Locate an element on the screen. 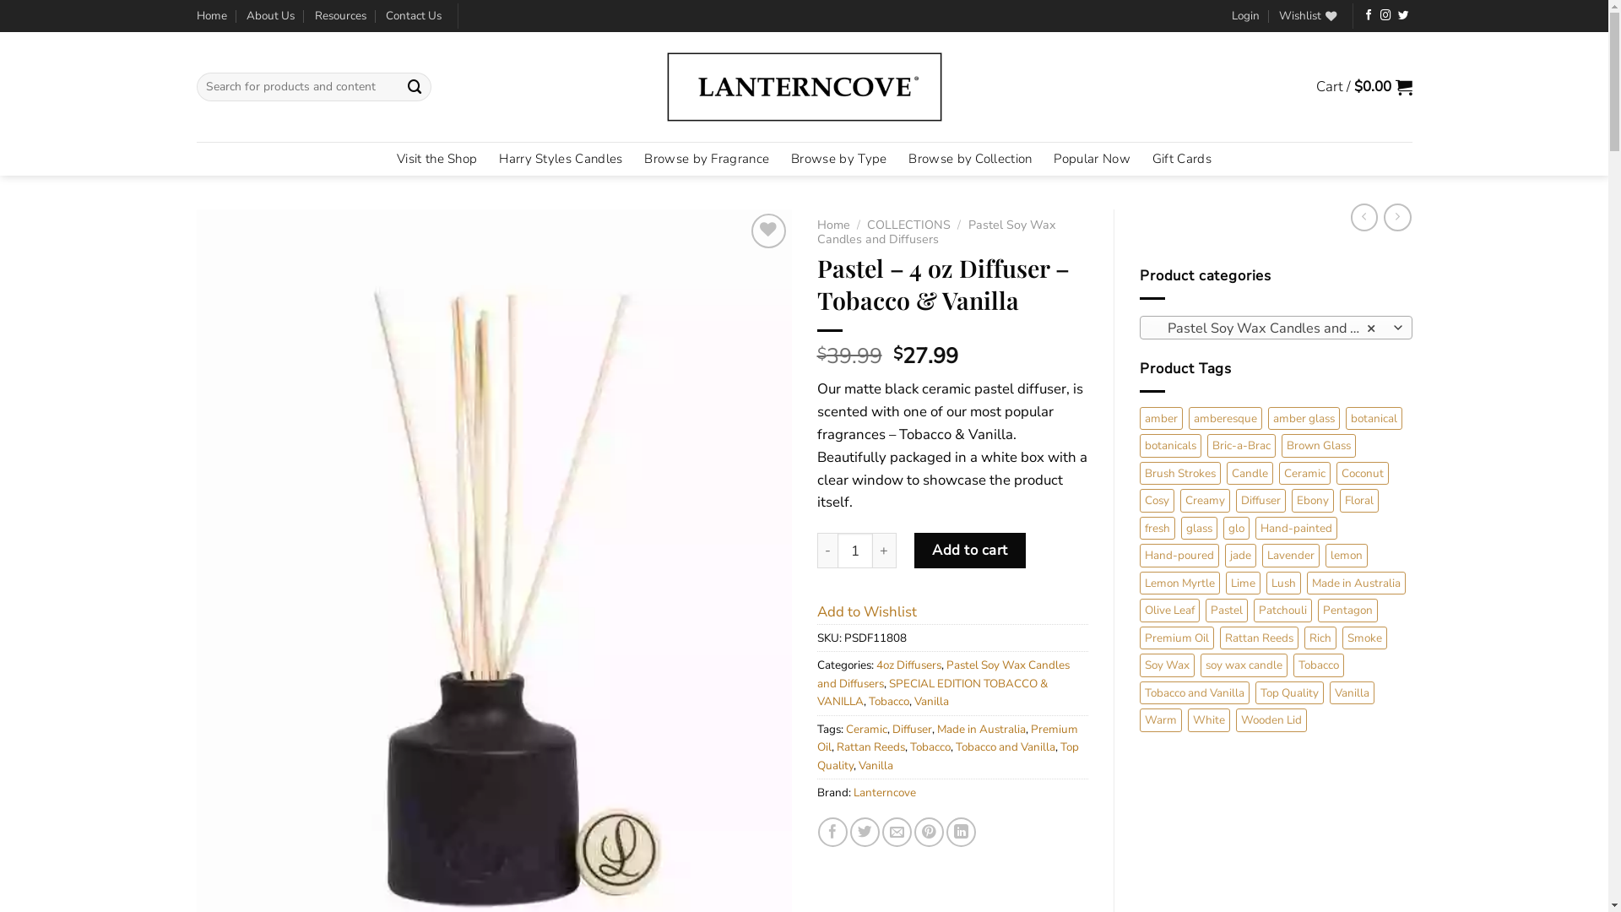  Wishlist is located at coordinates (1308, 16).